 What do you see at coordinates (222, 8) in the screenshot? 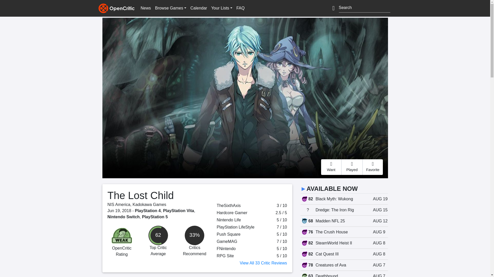
I see `Your Lists` at bounding box center [222, 8].